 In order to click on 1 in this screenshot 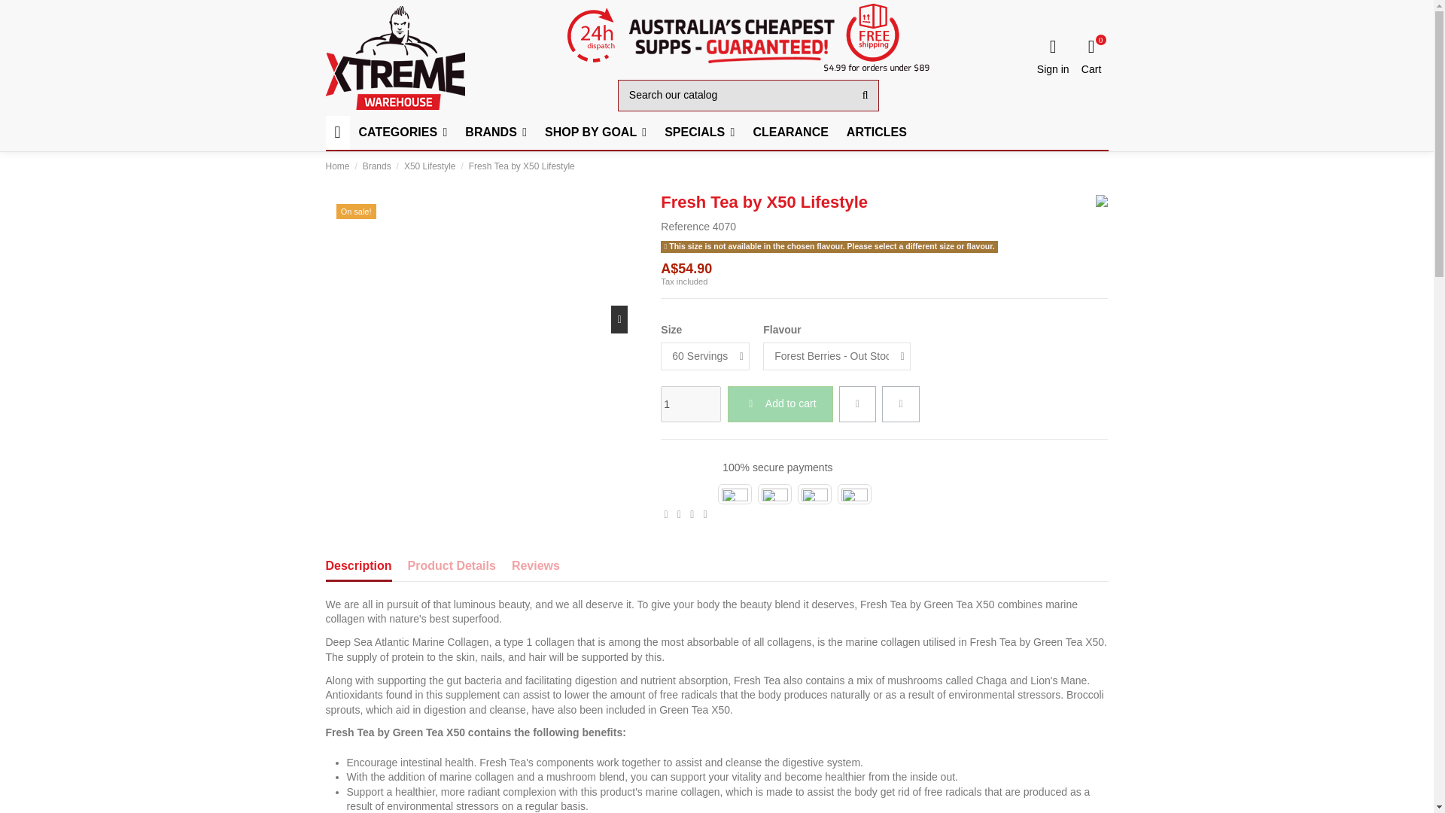, I will do `click(691, 403)`.